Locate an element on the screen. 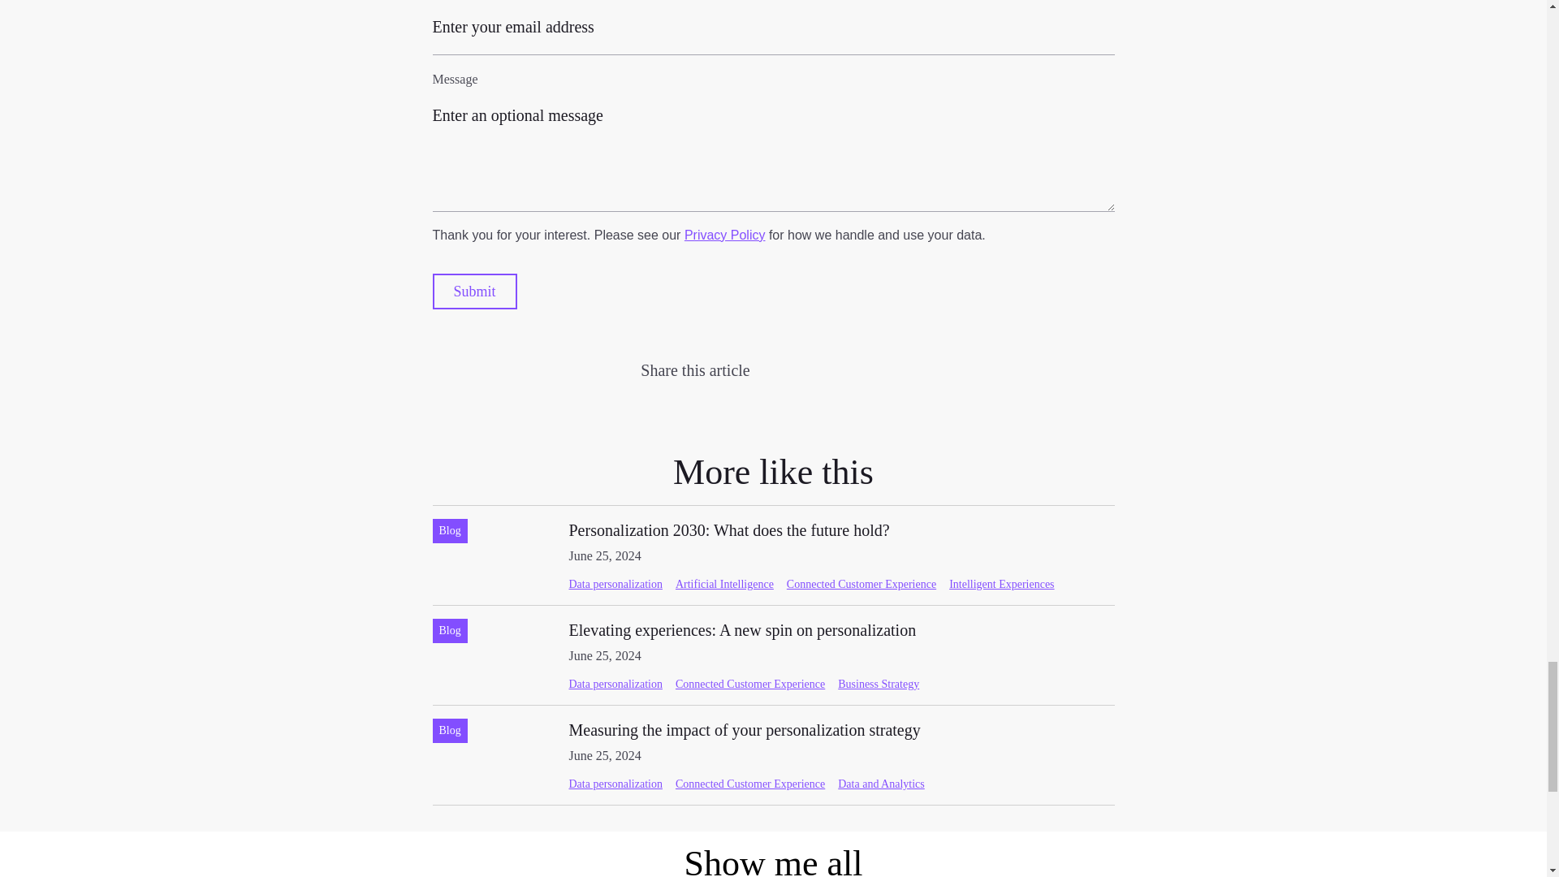 This screenshot has width=1559, height=877. Privacy Policy is located at coordinates (724, 583).